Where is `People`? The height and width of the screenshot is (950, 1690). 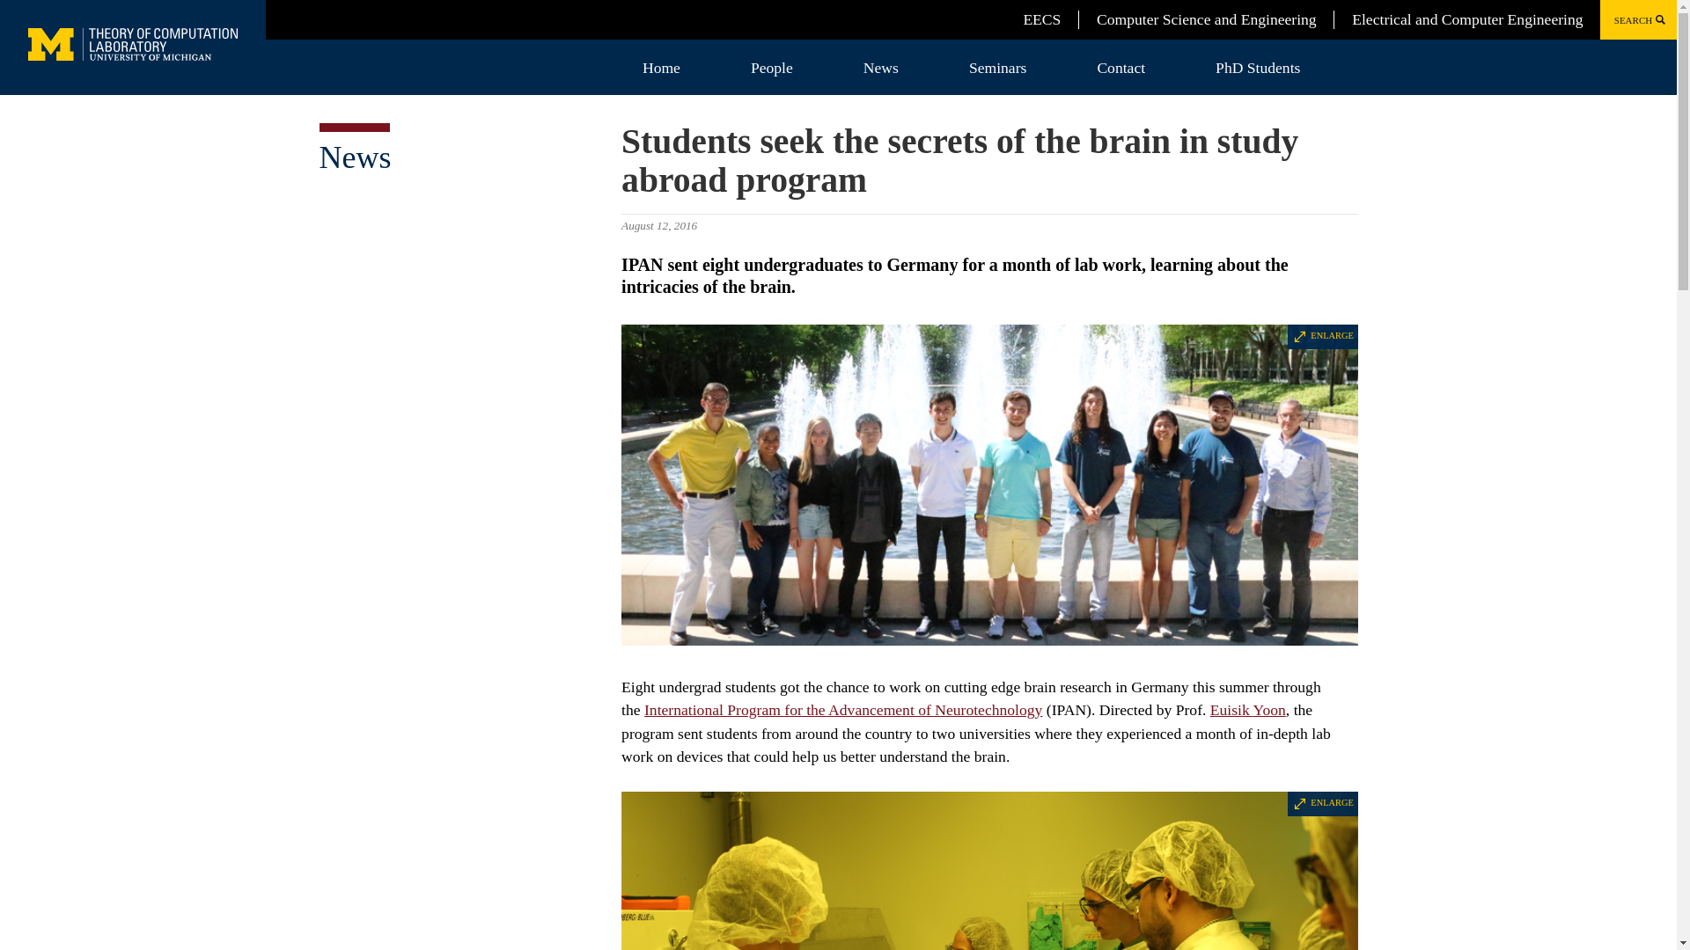 People is located at coordinates (772, 67).